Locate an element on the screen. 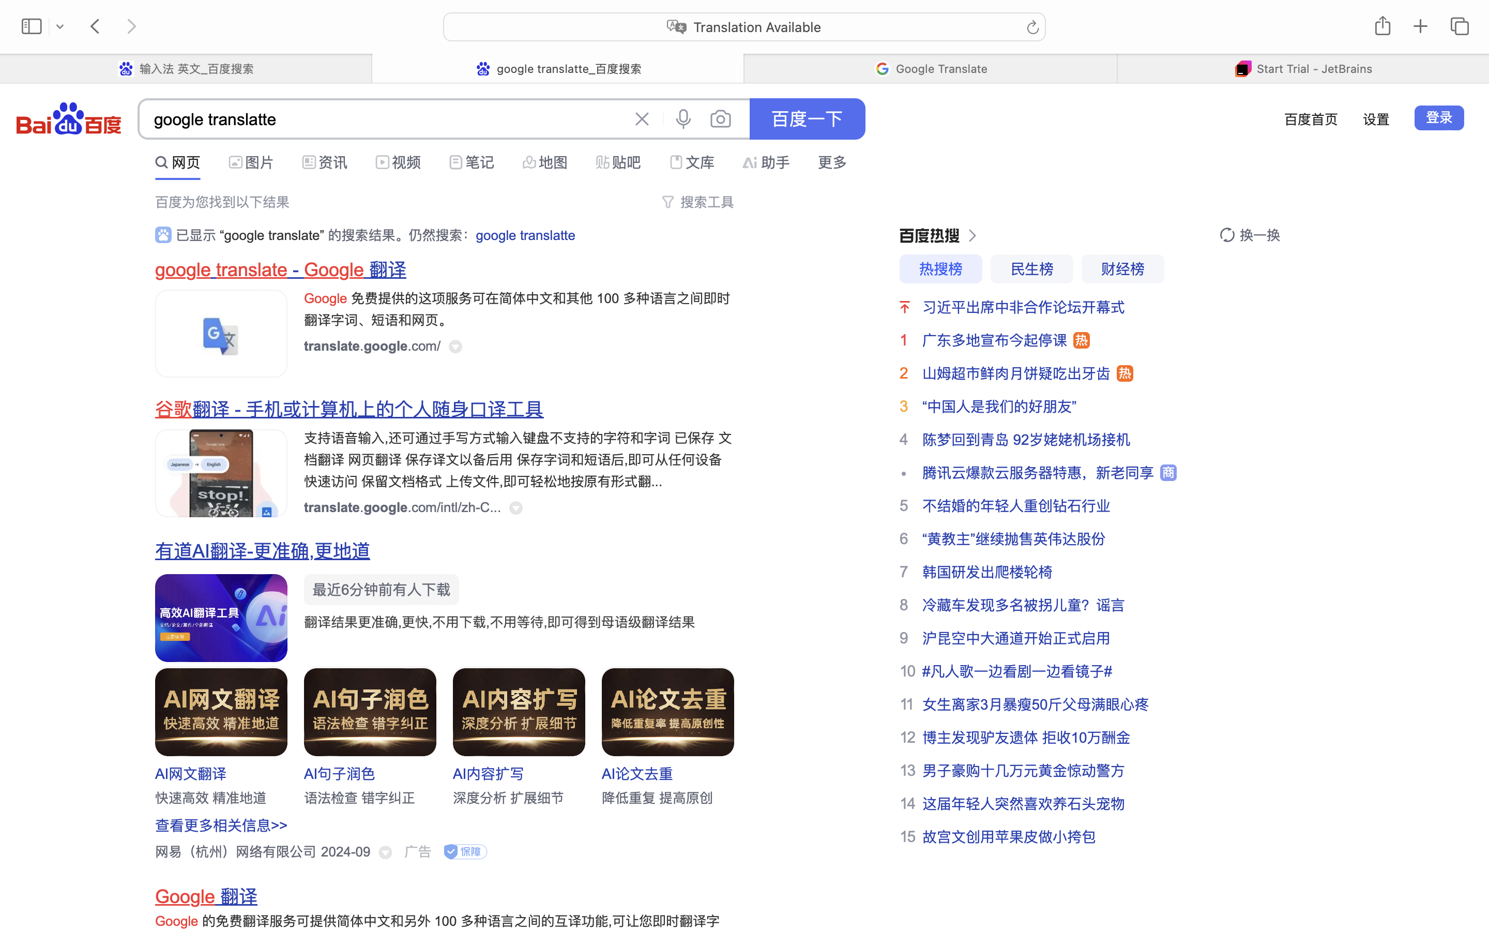 This screenshot has height=931, width=1489.  is located at coordinates (969, 236).